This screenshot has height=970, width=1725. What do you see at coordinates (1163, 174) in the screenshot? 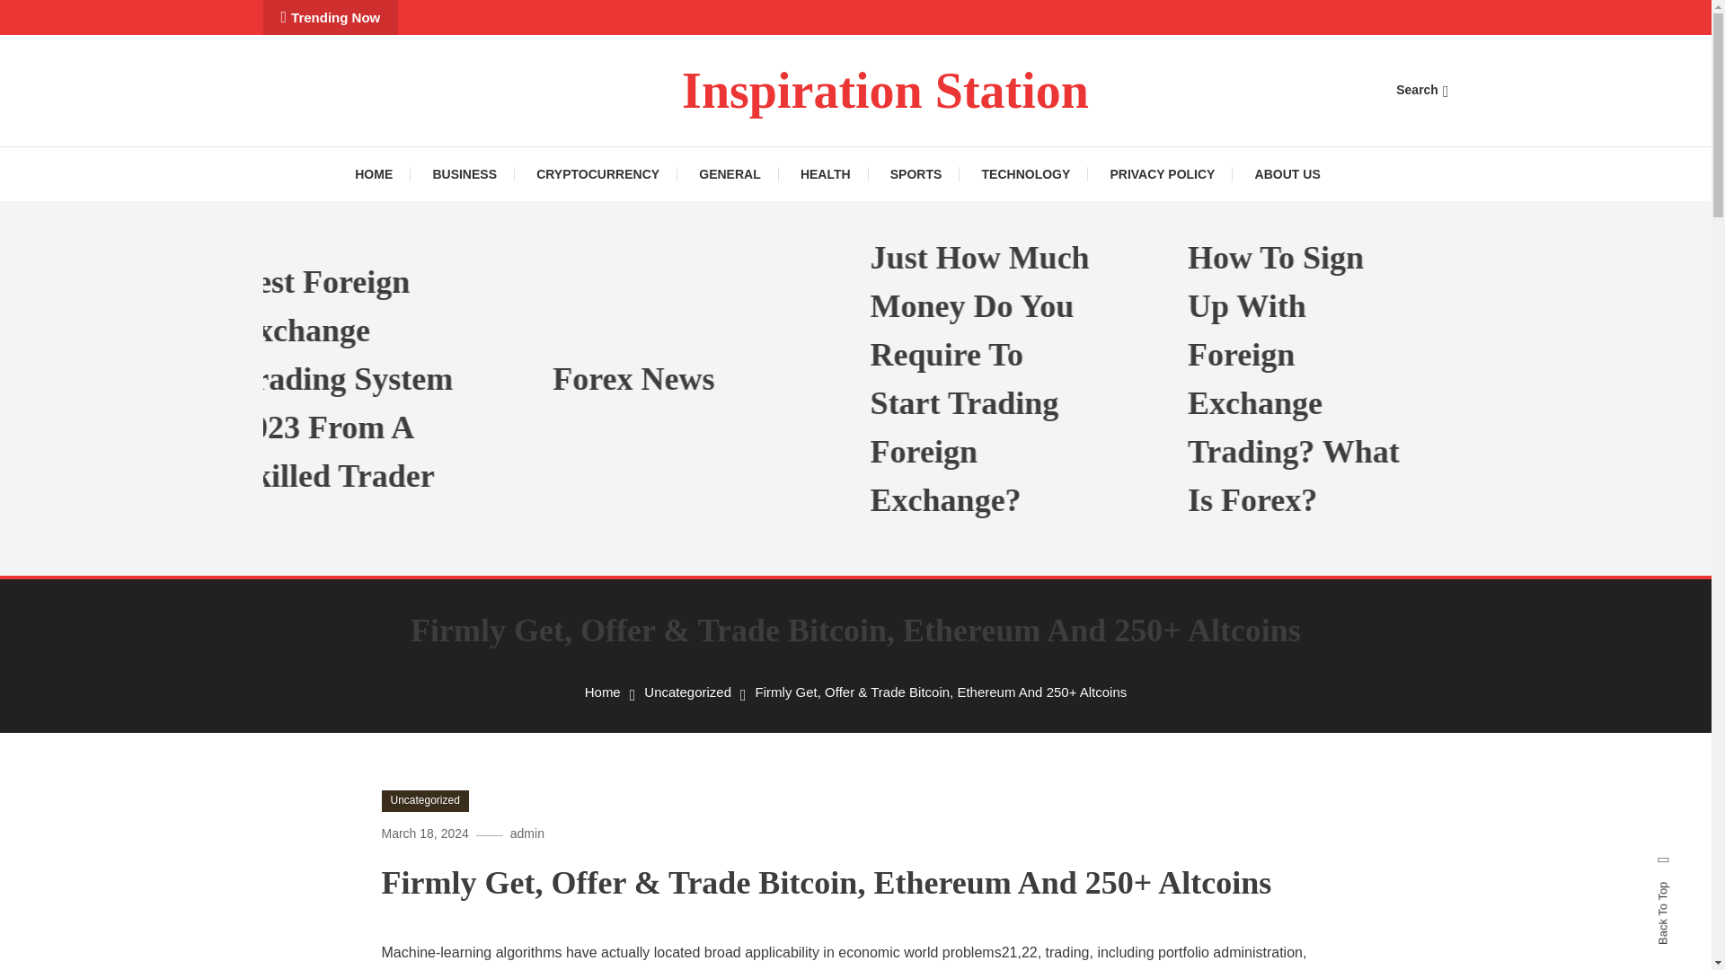
I see `PRIVACY POLICY` at bounding box center [1163, 174].